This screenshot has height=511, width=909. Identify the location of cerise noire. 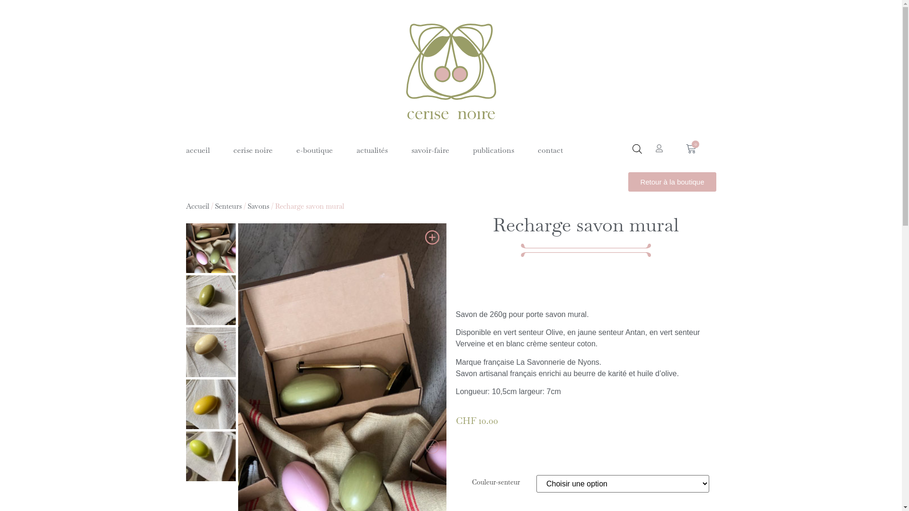
(252, 150).